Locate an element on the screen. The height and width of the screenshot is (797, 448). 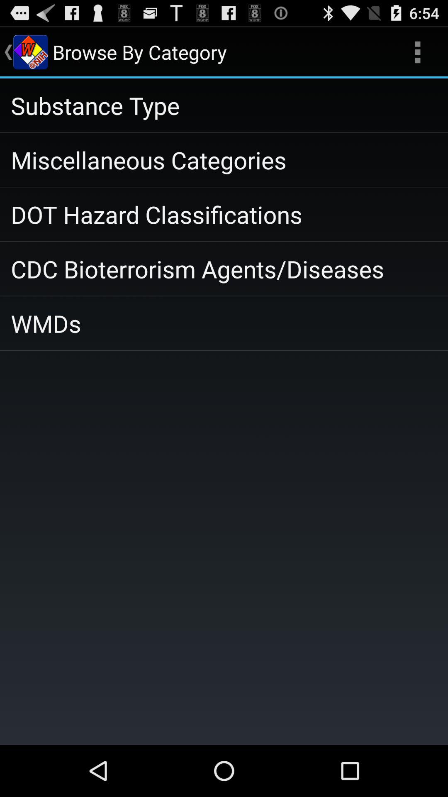
tap icon above miscellaneous categories item is located at coordinates (224, 105).